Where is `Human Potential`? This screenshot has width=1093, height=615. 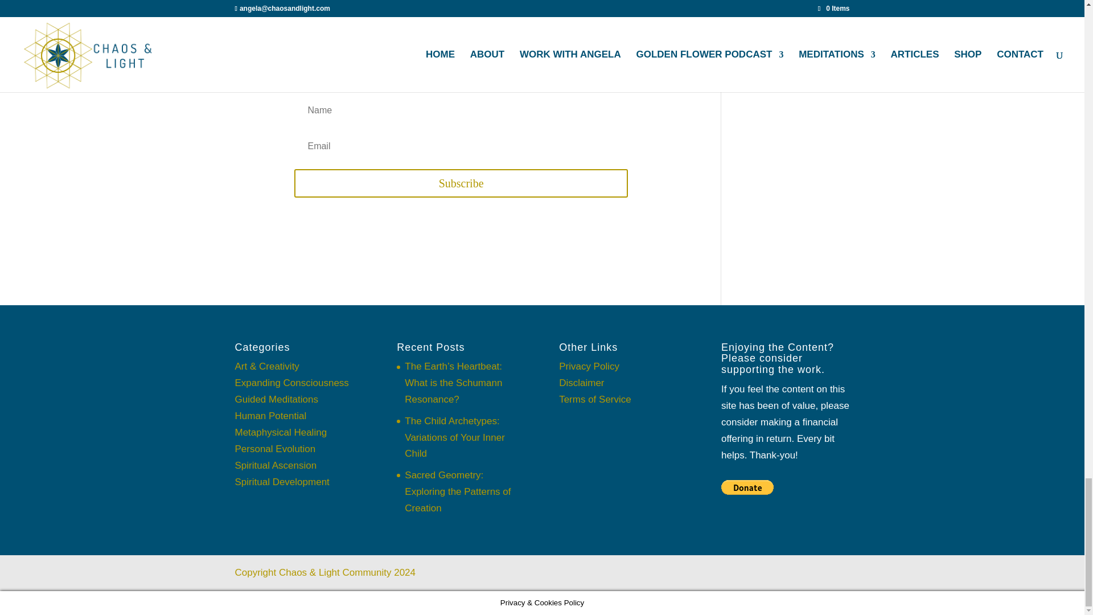
Human Potential is located at coordinates (270, 416).